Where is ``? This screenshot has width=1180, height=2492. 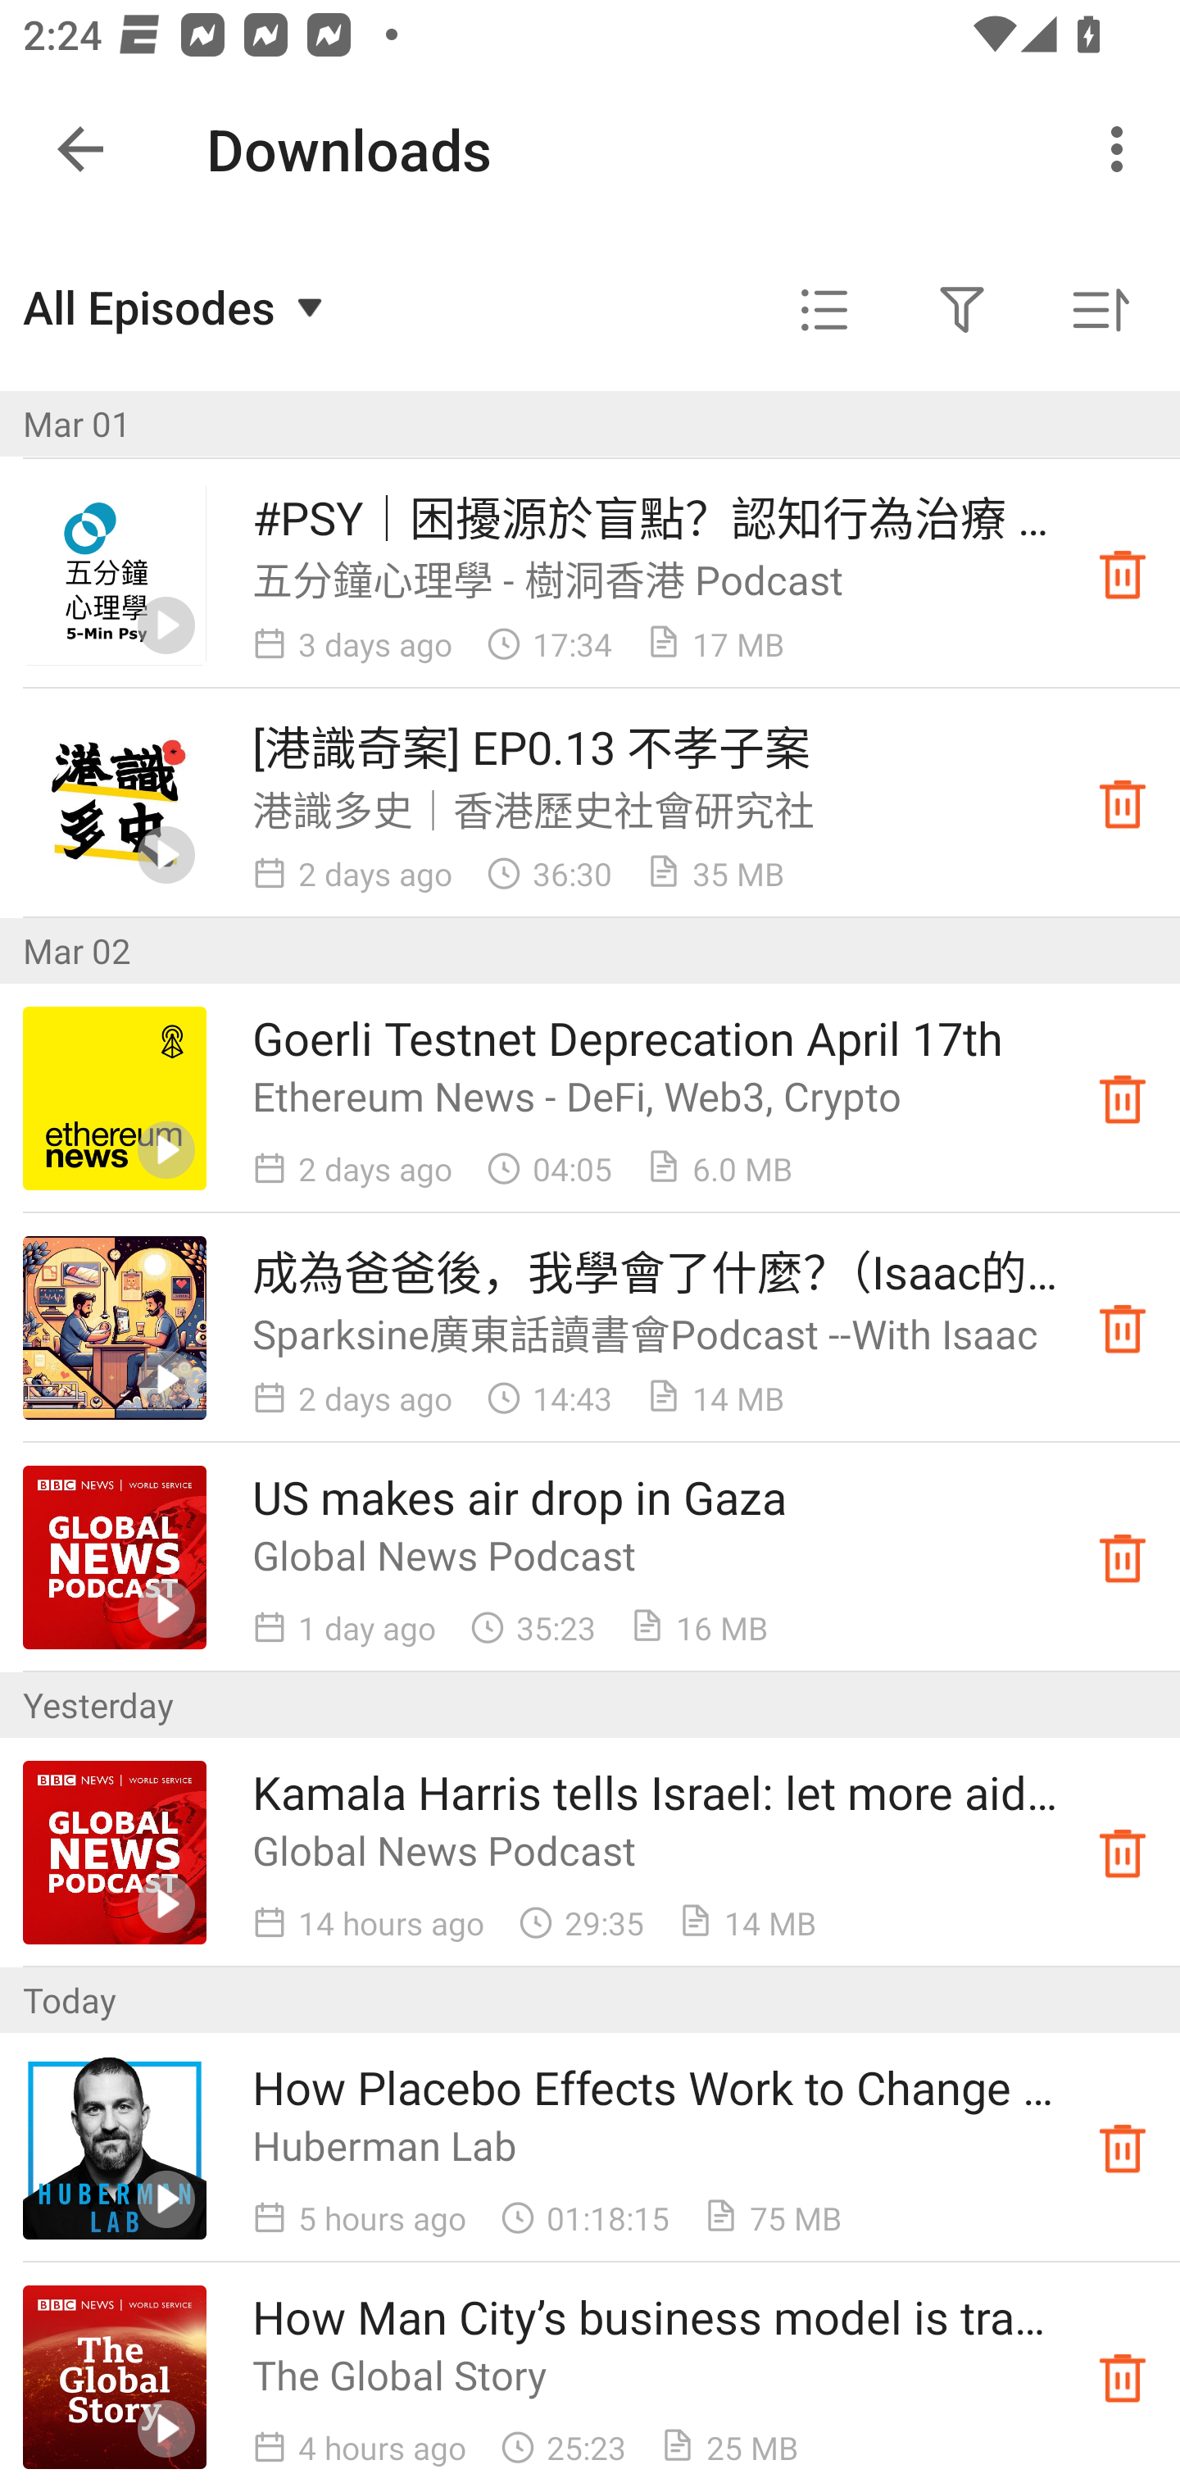  is located at coordinates (962, 310).